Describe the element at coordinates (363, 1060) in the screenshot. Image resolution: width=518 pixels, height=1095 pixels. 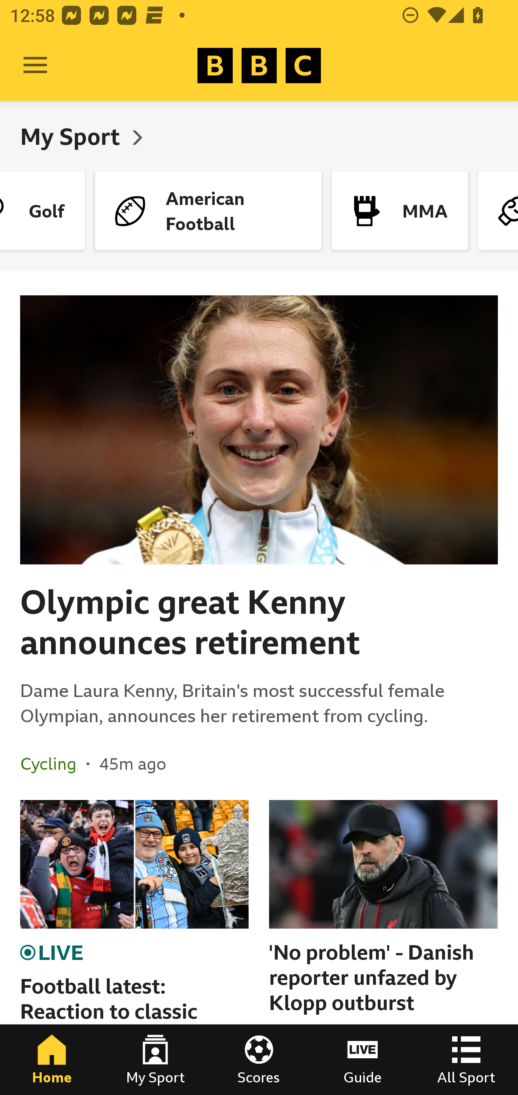
I see `Guide` at that location.